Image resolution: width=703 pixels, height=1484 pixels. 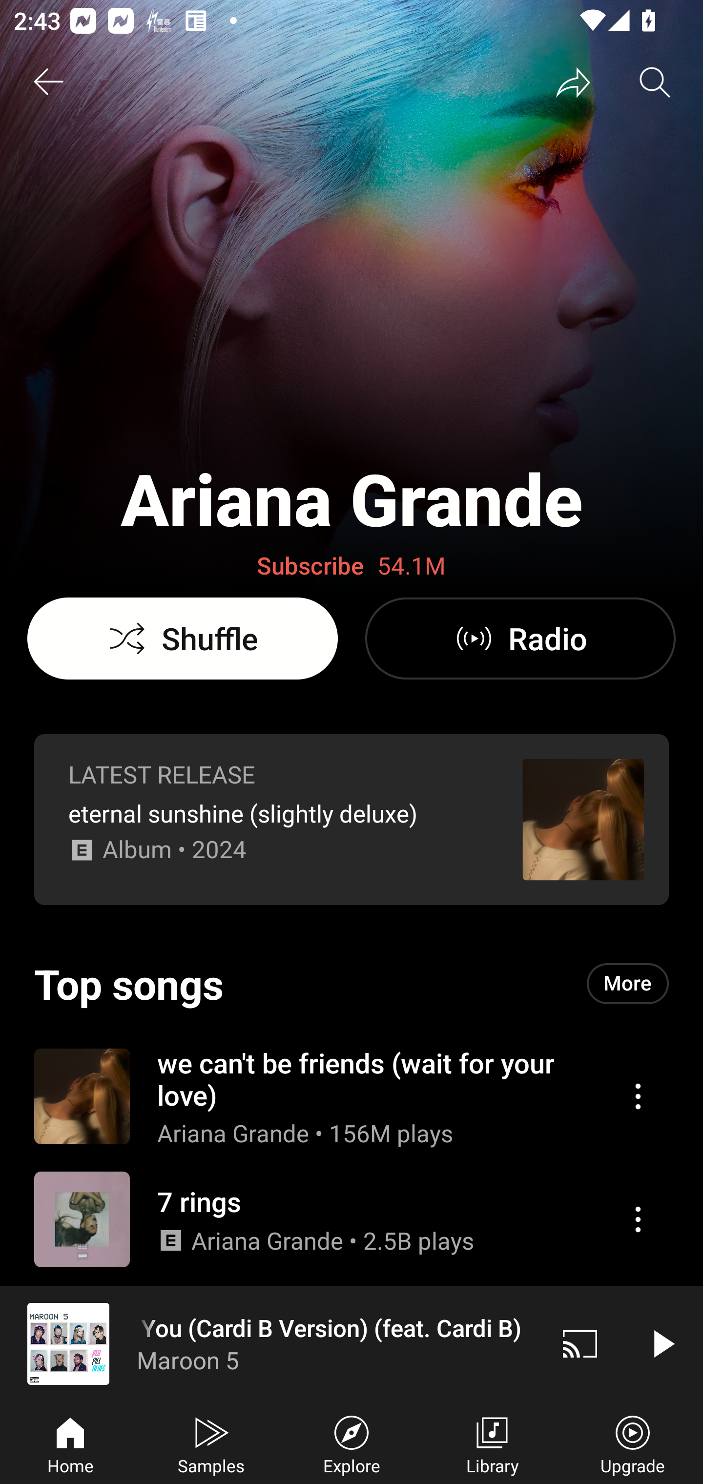 What do you see at coordinates (211, 1443) in the screenshot?
I see `Samples` at bounding box center [211, 1443].